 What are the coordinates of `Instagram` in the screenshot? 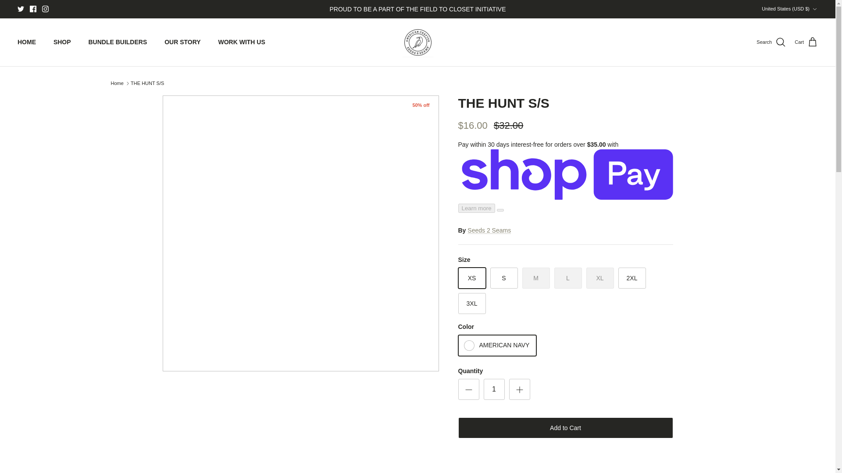 It's located at (46, 9).